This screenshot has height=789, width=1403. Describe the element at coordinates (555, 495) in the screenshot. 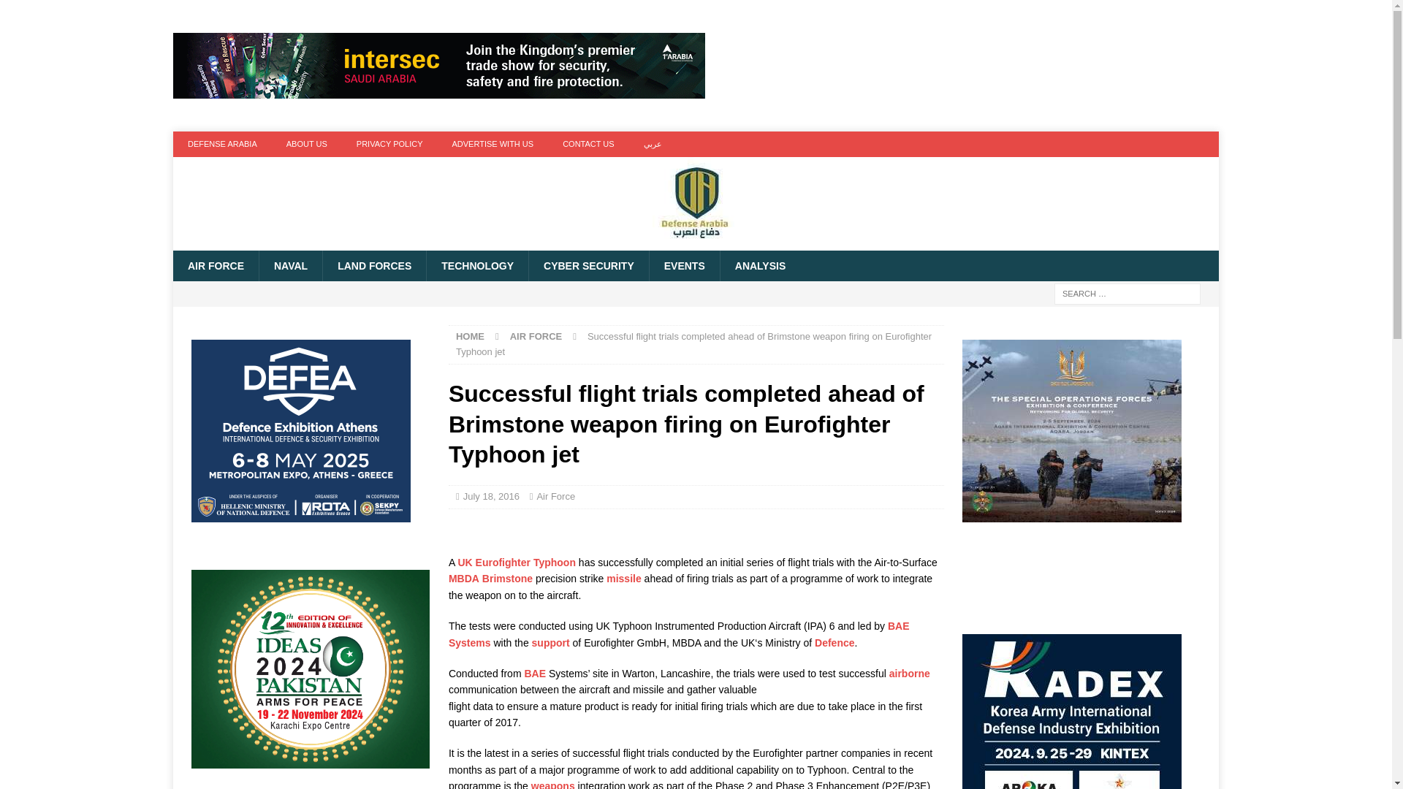

I see `Air Force` at that location.